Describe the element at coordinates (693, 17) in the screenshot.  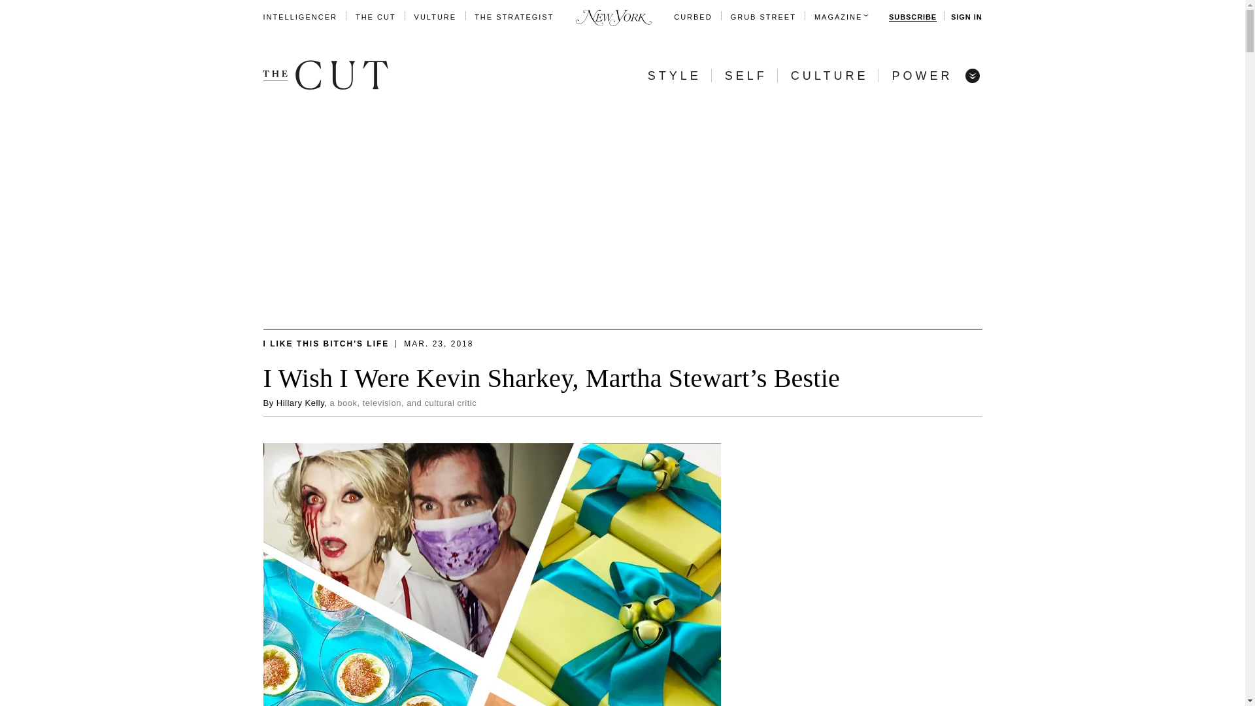
I see `CURBED` at that location.